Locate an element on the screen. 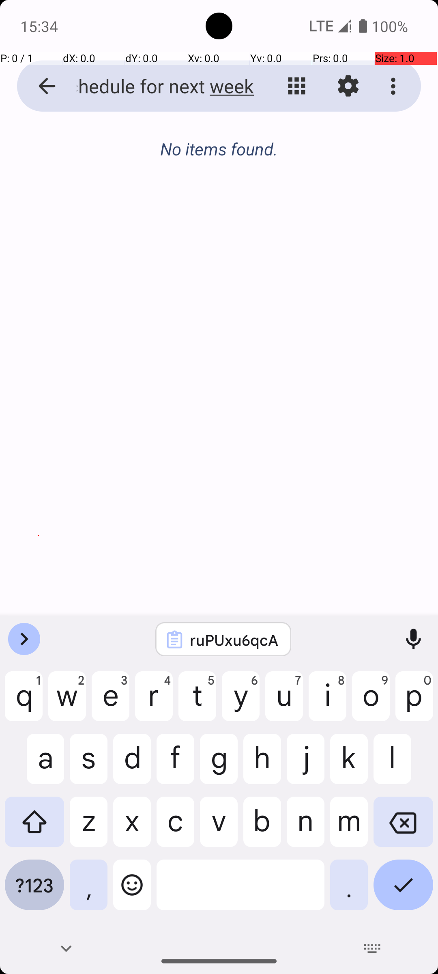 This screenshot has width=438, height=974. 11:00 AM is located at coordinates (39, 408).